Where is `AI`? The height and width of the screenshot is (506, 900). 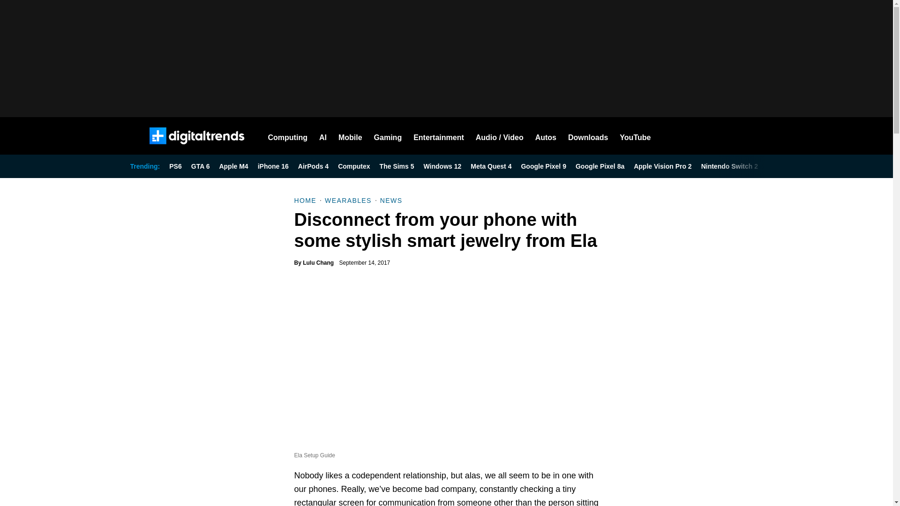 AI is located at coordinates (322, 136).